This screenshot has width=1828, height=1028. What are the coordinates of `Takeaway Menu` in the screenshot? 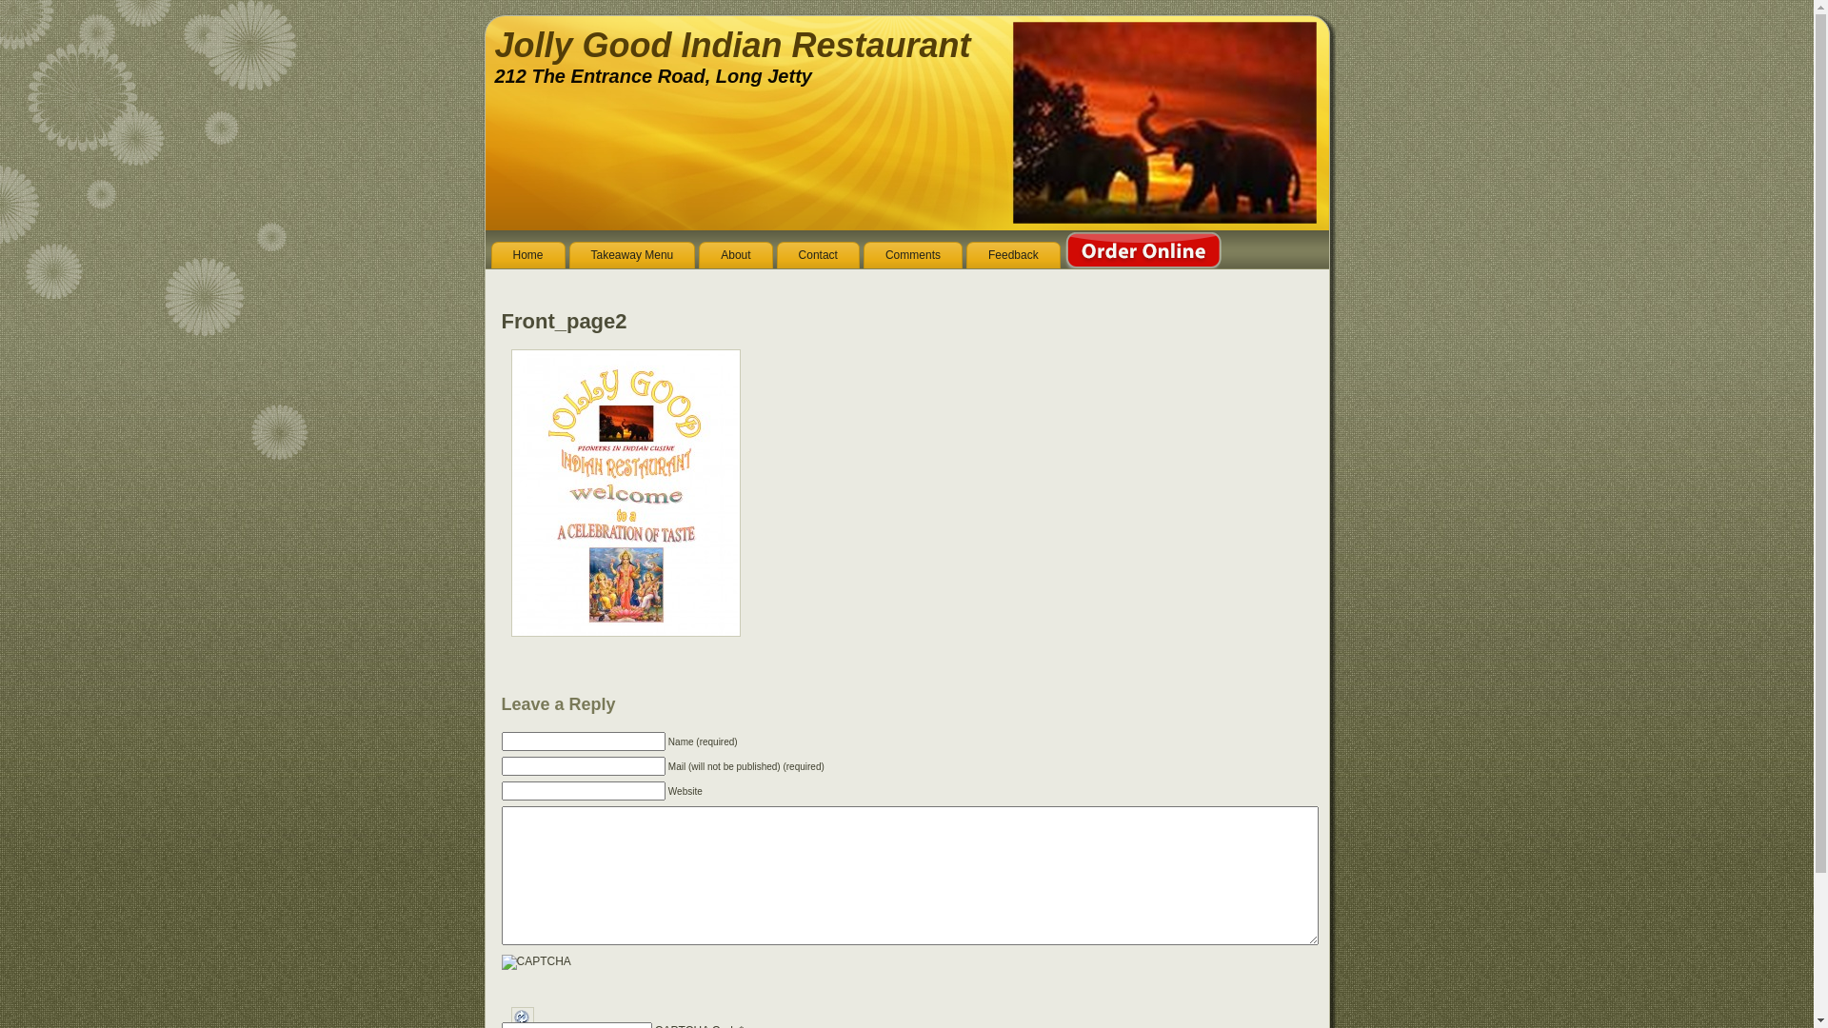 It's located at (632, 255).